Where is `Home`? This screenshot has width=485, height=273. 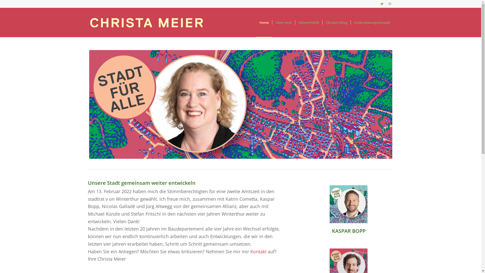 Home is located at coordinates (264, 22).